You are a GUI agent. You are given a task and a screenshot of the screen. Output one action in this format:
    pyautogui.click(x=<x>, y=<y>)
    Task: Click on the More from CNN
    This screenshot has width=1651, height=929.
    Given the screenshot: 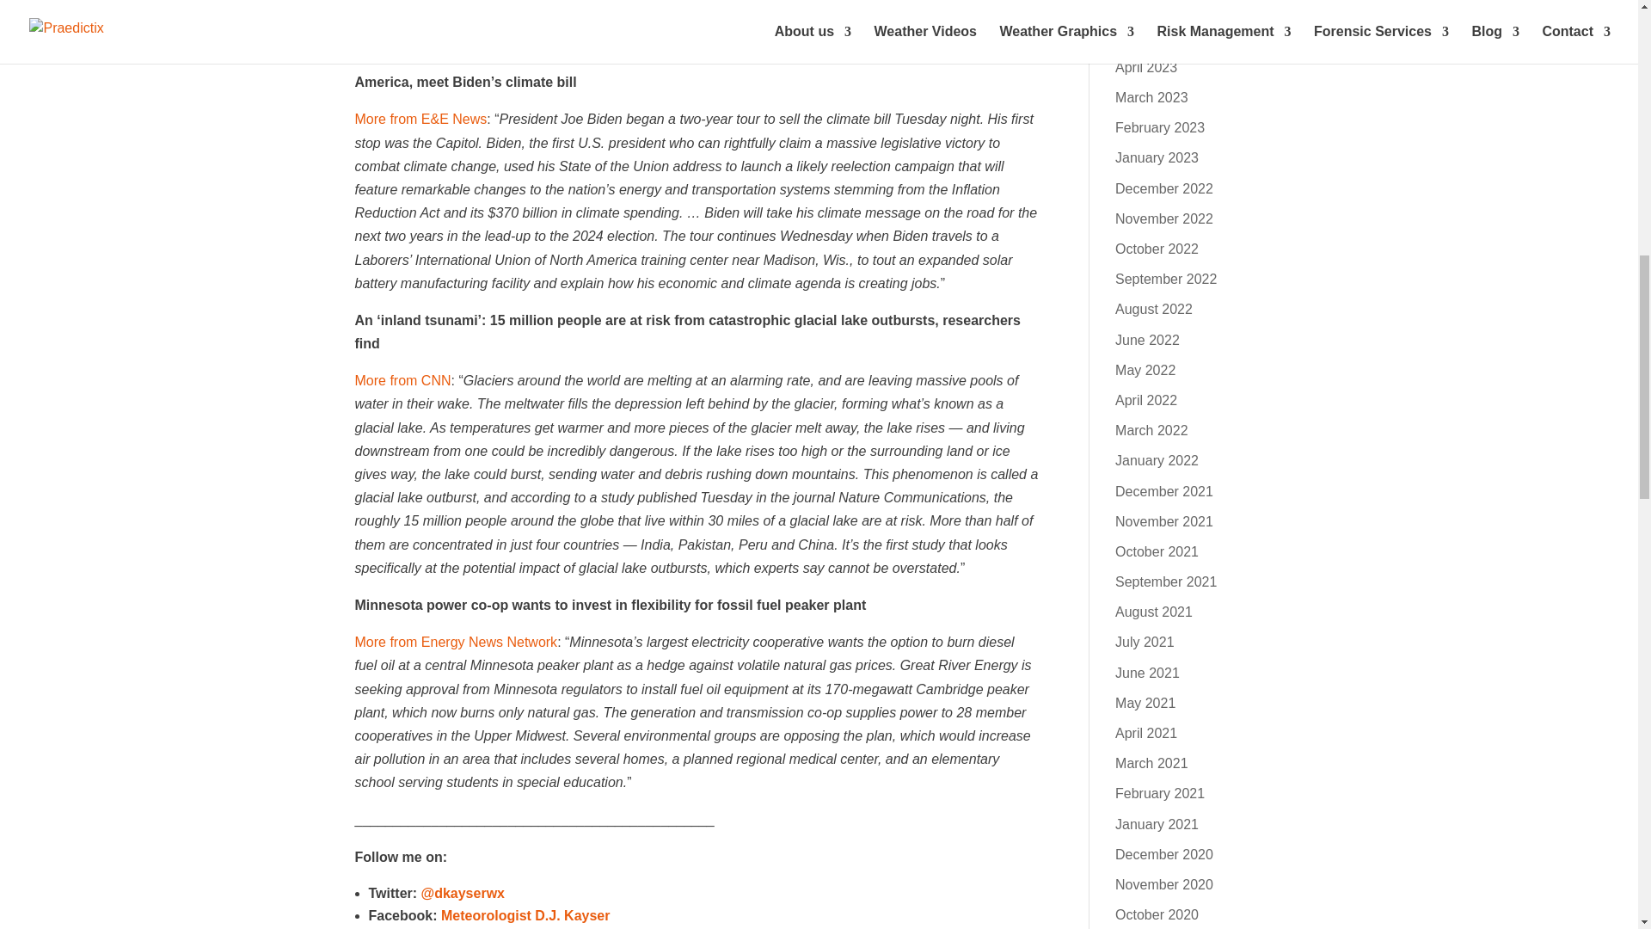 What is the action you would take?
    pyautogui.click(x=402, y=380)
    